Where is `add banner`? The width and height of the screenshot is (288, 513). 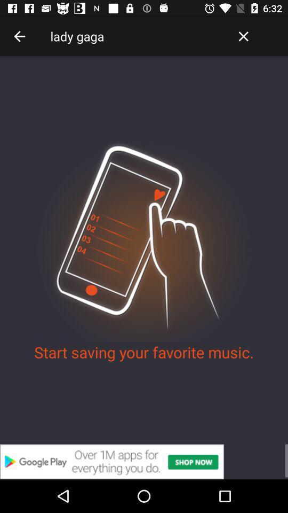
add banner is located at coordinates (144, 462).